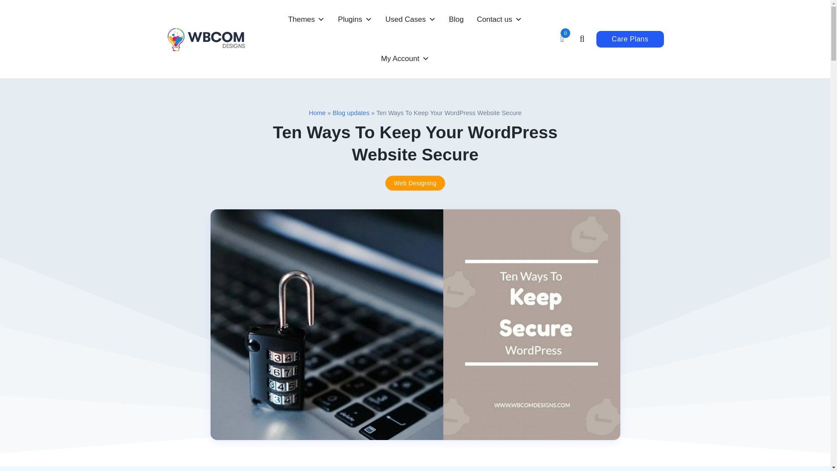 This screenshot has width=837, height=471. I want to click on Plugins, so click(355, 19).